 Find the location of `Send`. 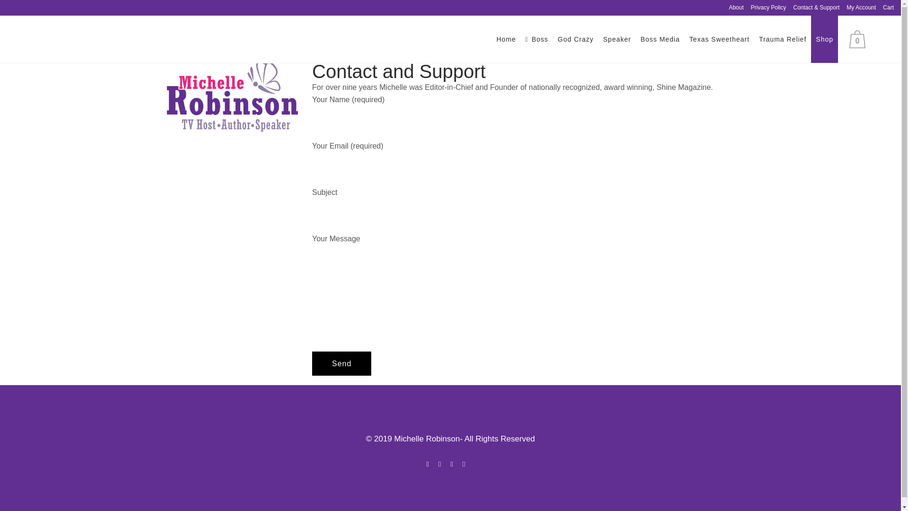

Send is located at coordinates (341, 363).